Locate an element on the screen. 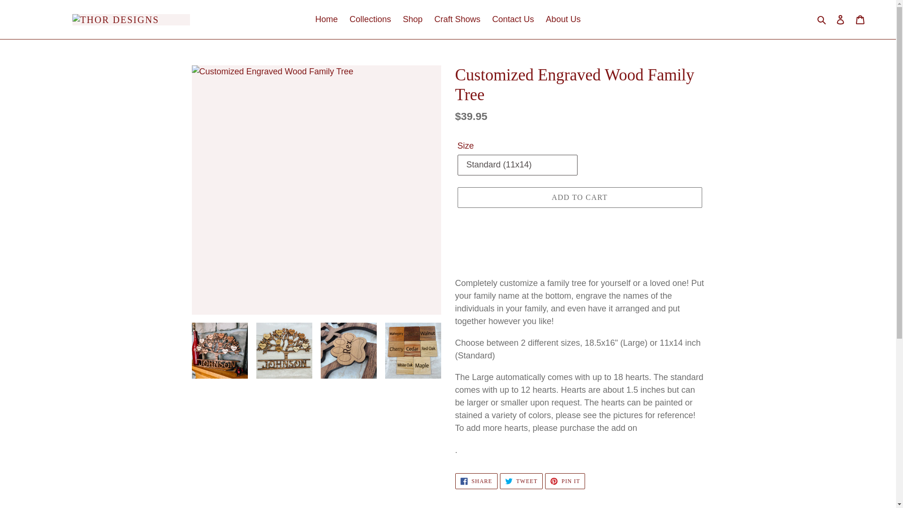 The height and width of the screenshot is (508, 903). Search is located at coordinates (457, 19).